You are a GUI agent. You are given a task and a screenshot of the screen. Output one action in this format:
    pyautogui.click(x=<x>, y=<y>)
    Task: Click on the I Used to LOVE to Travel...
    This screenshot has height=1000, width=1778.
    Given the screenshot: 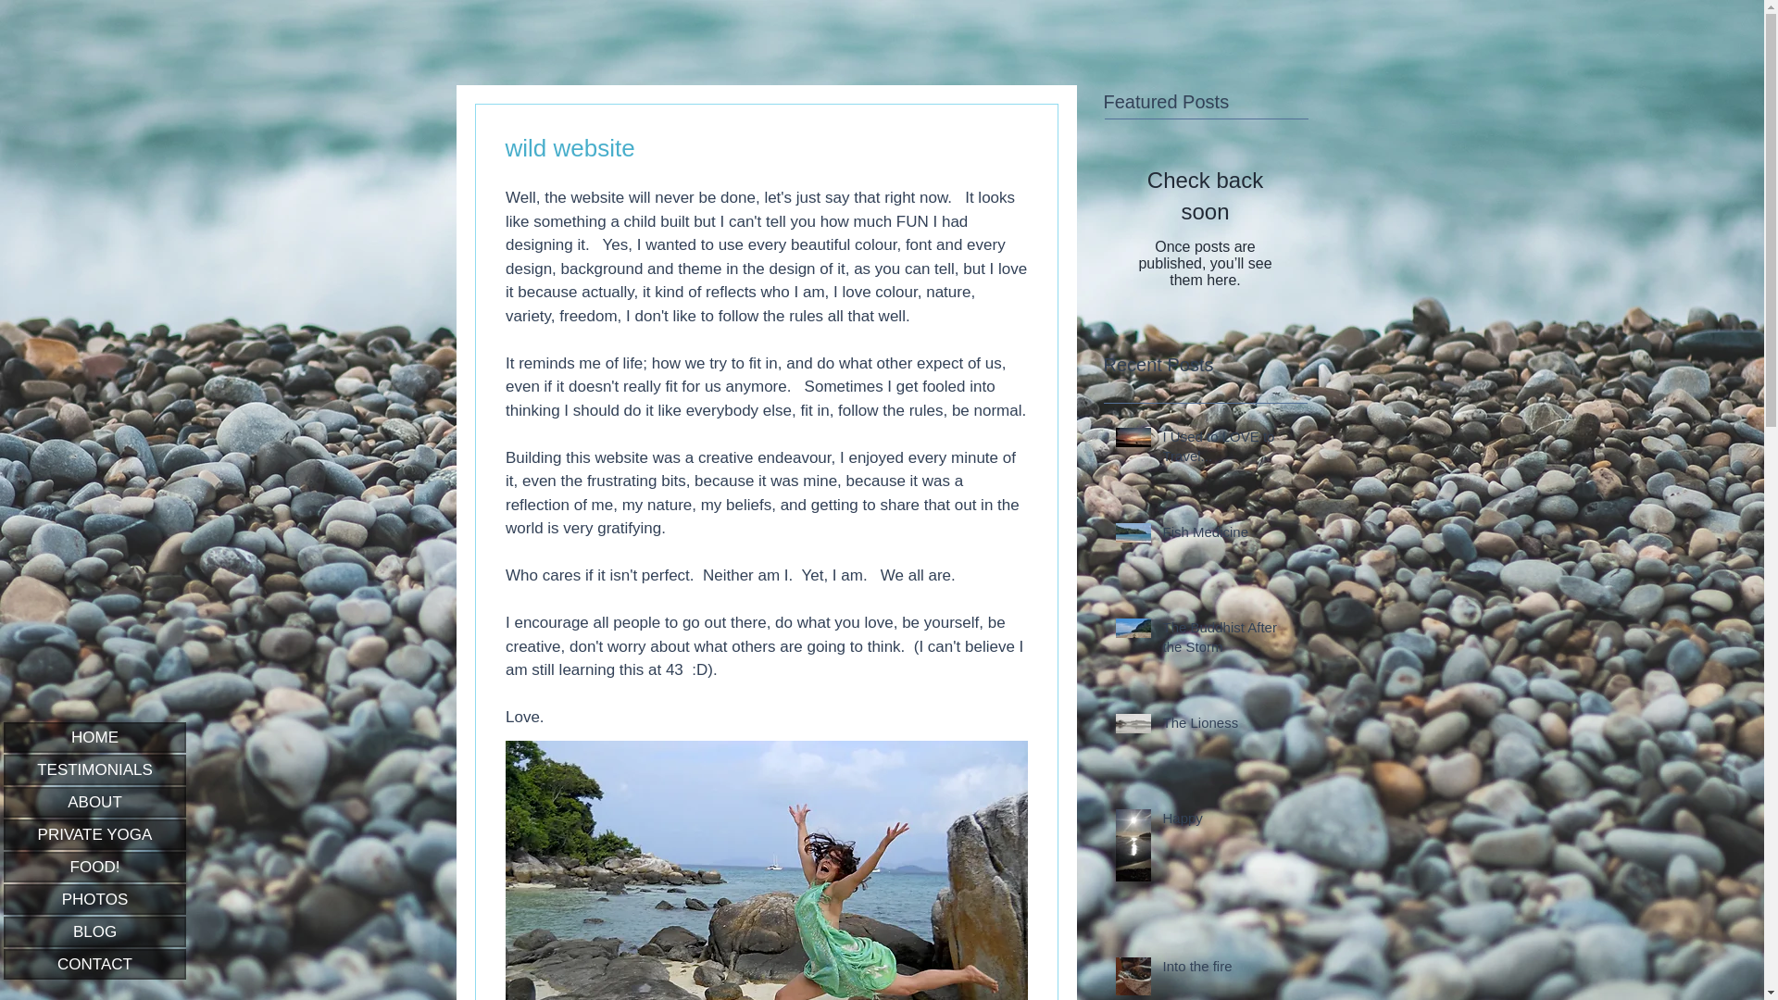 What is the action you would take?
    pyautogui.click(x=1229, y=450)
    